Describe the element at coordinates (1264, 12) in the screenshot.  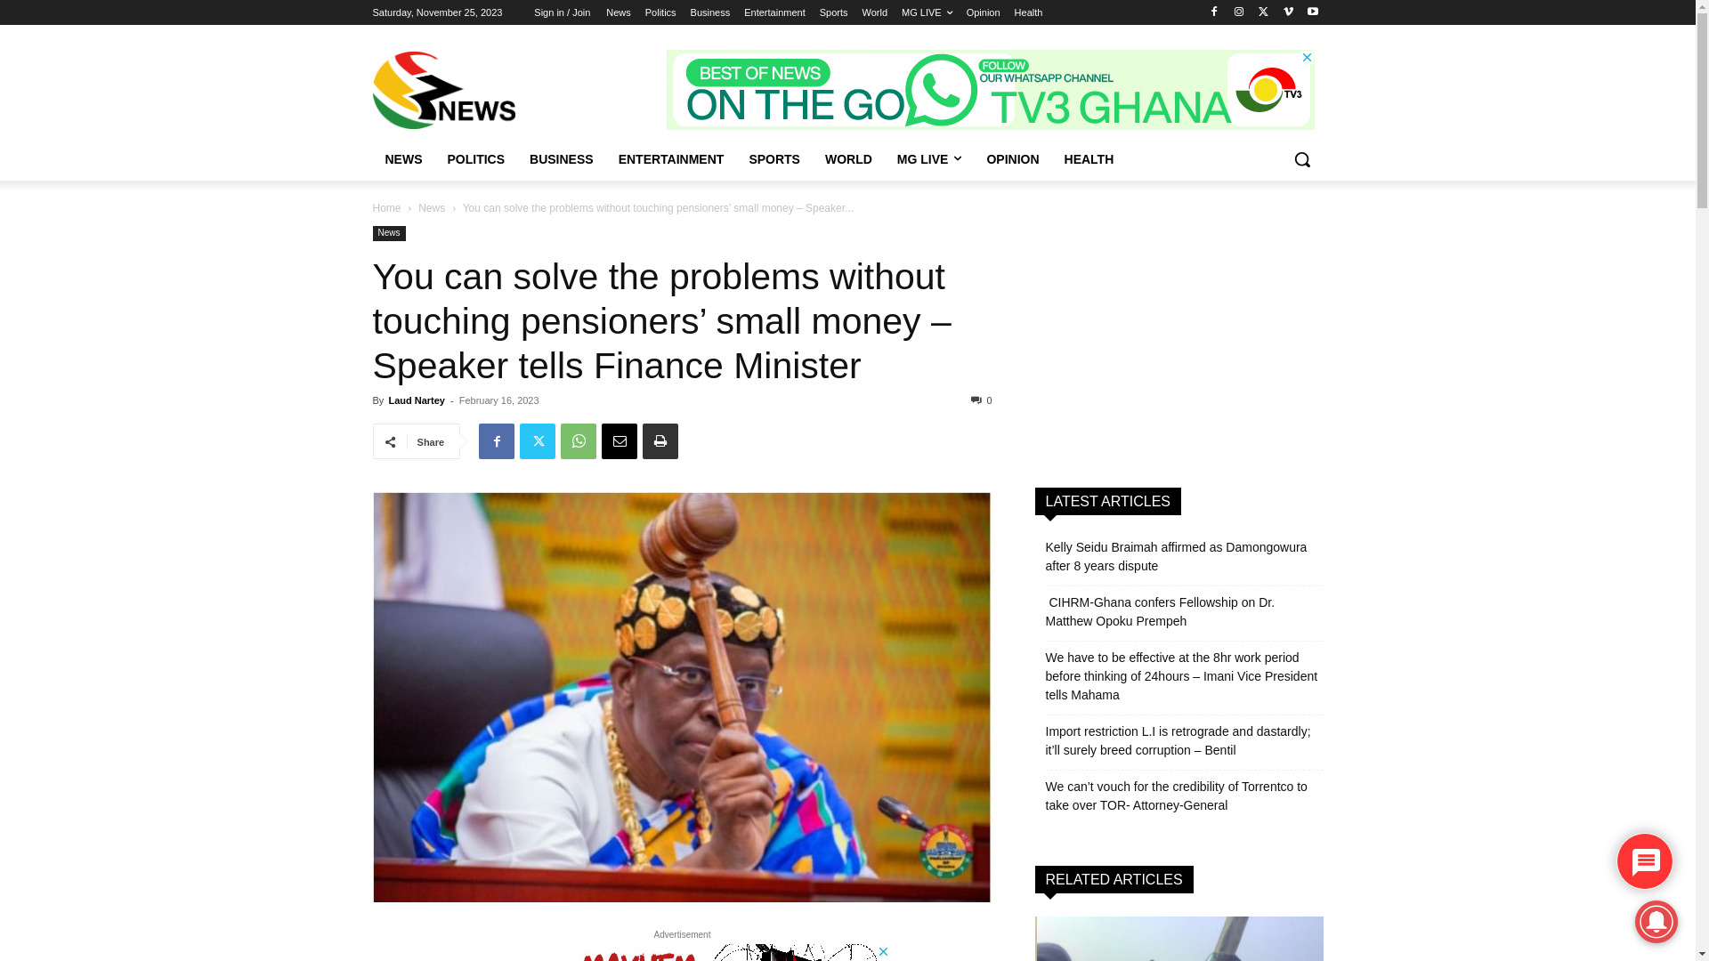
I see `Twitter` at that location.